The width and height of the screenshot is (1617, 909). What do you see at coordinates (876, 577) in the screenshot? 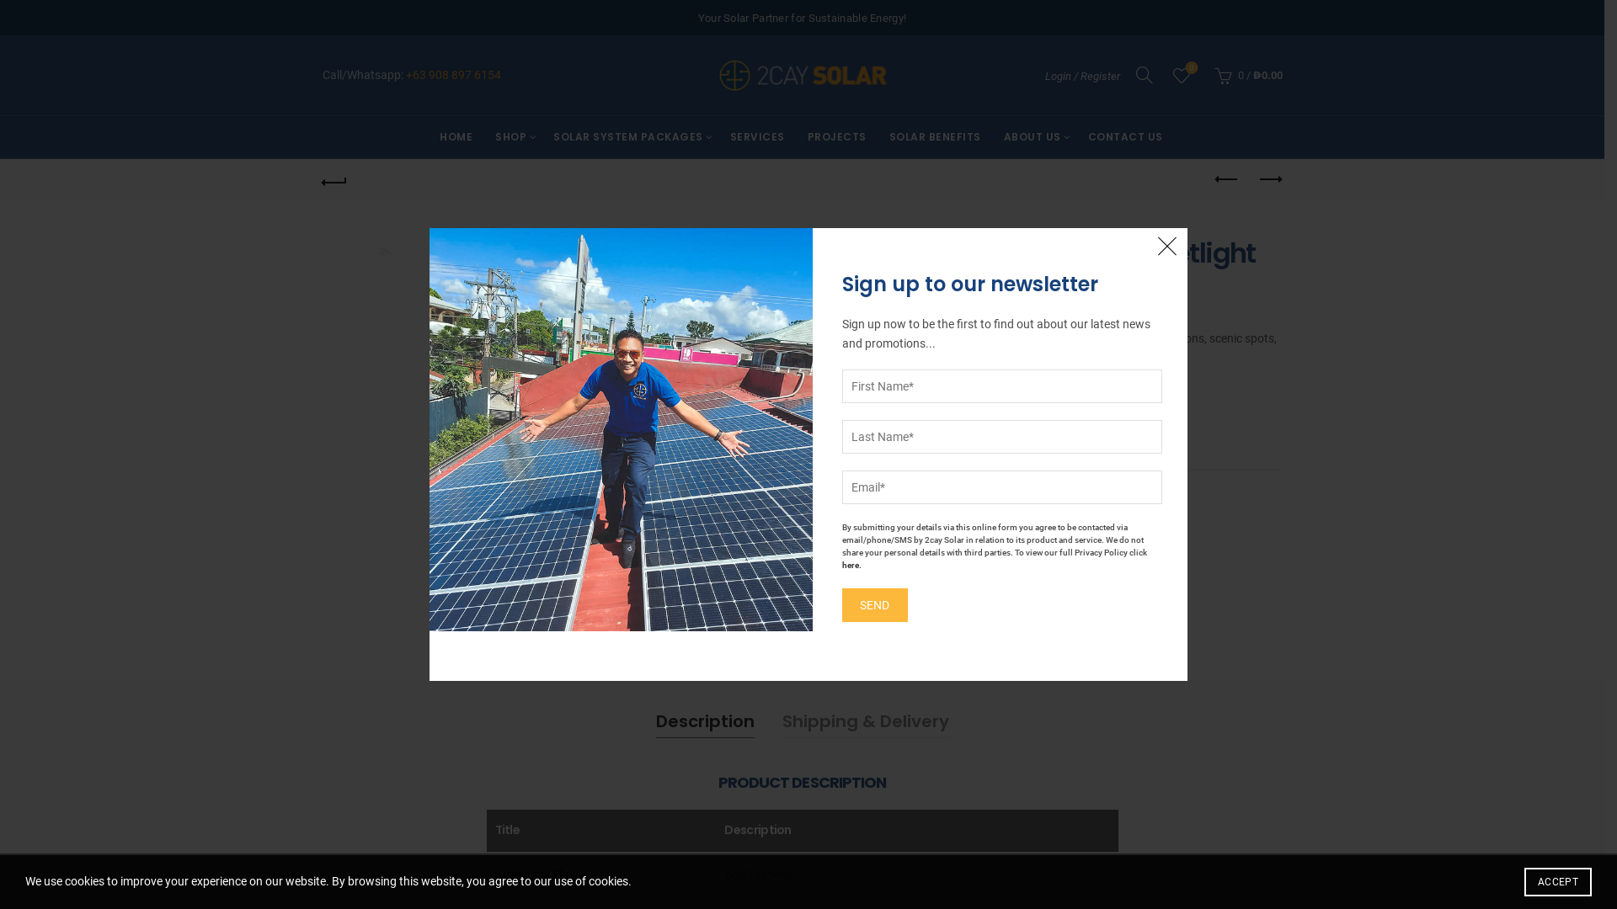
I see `Aluminum` at bounding box center [876, 577].